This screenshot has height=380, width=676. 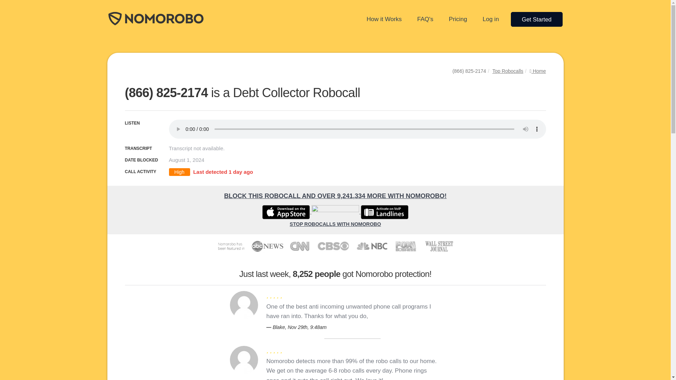 I want to click on Log in, so click(x=491, y=19).